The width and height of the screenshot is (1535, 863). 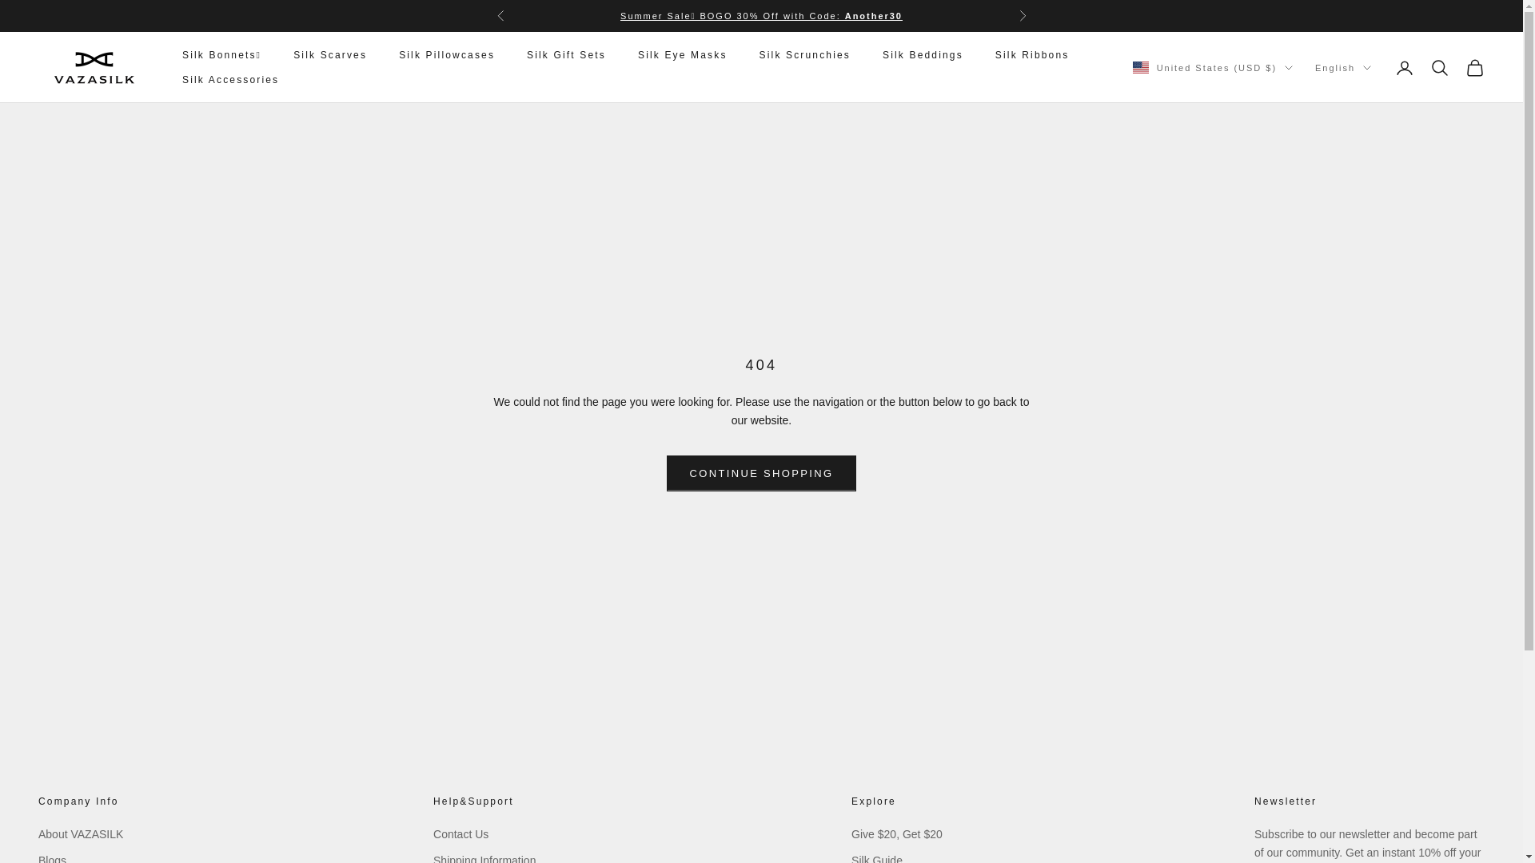 I want to click on Silk Scarves, so click(x=329, y=54).